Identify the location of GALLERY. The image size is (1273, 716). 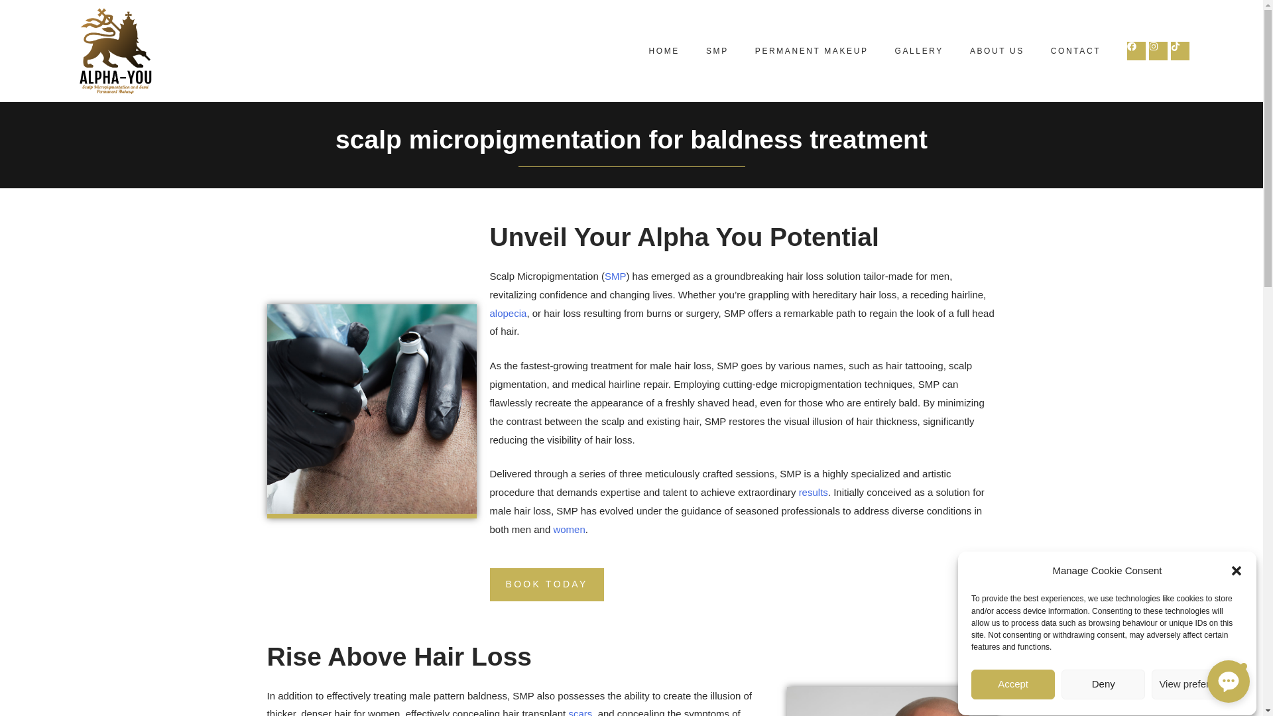
(919, 51).